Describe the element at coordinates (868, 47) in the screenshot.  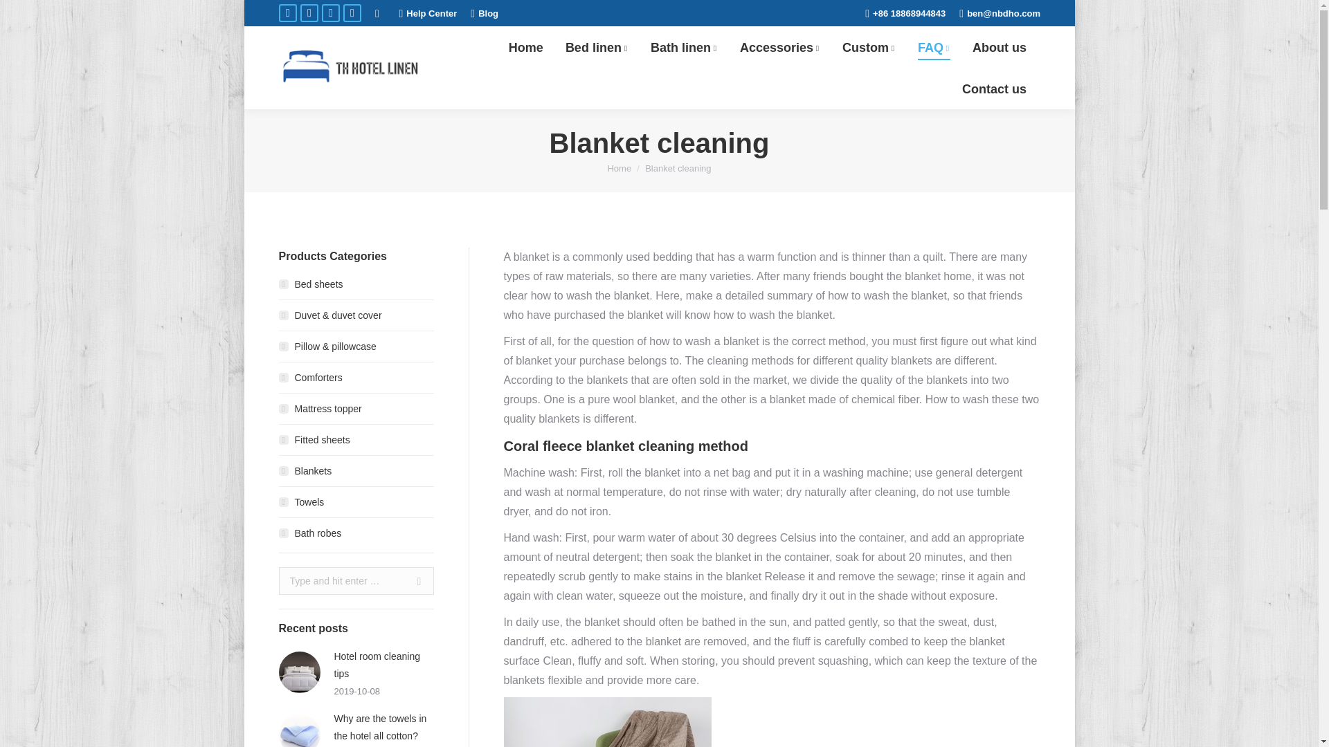
I see `Custom` at that location.